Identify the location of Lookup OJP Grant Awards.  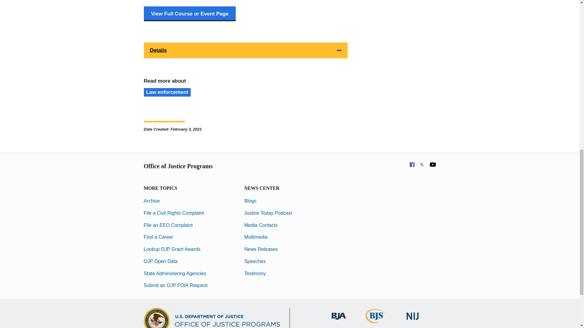
(172, 249).